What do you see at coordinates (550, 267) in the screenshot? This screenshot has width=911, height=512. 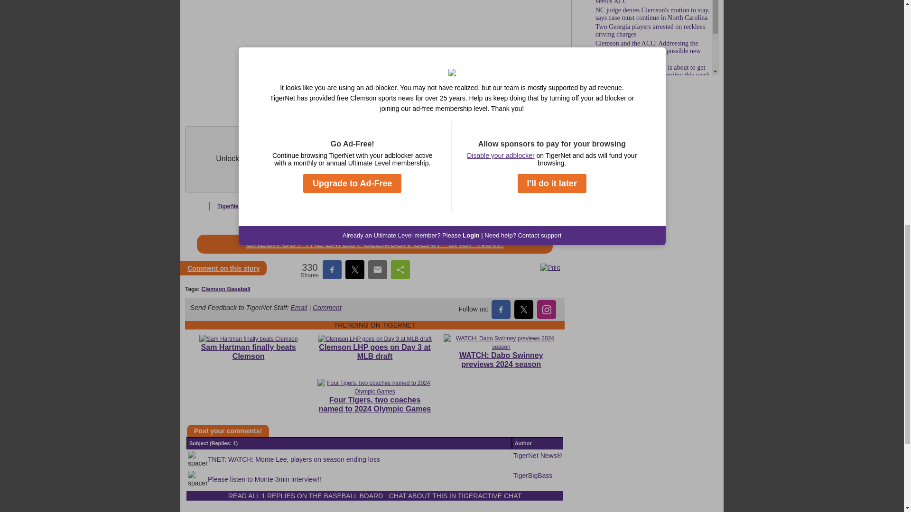 I see `Print` at bounding box center [550, 267].